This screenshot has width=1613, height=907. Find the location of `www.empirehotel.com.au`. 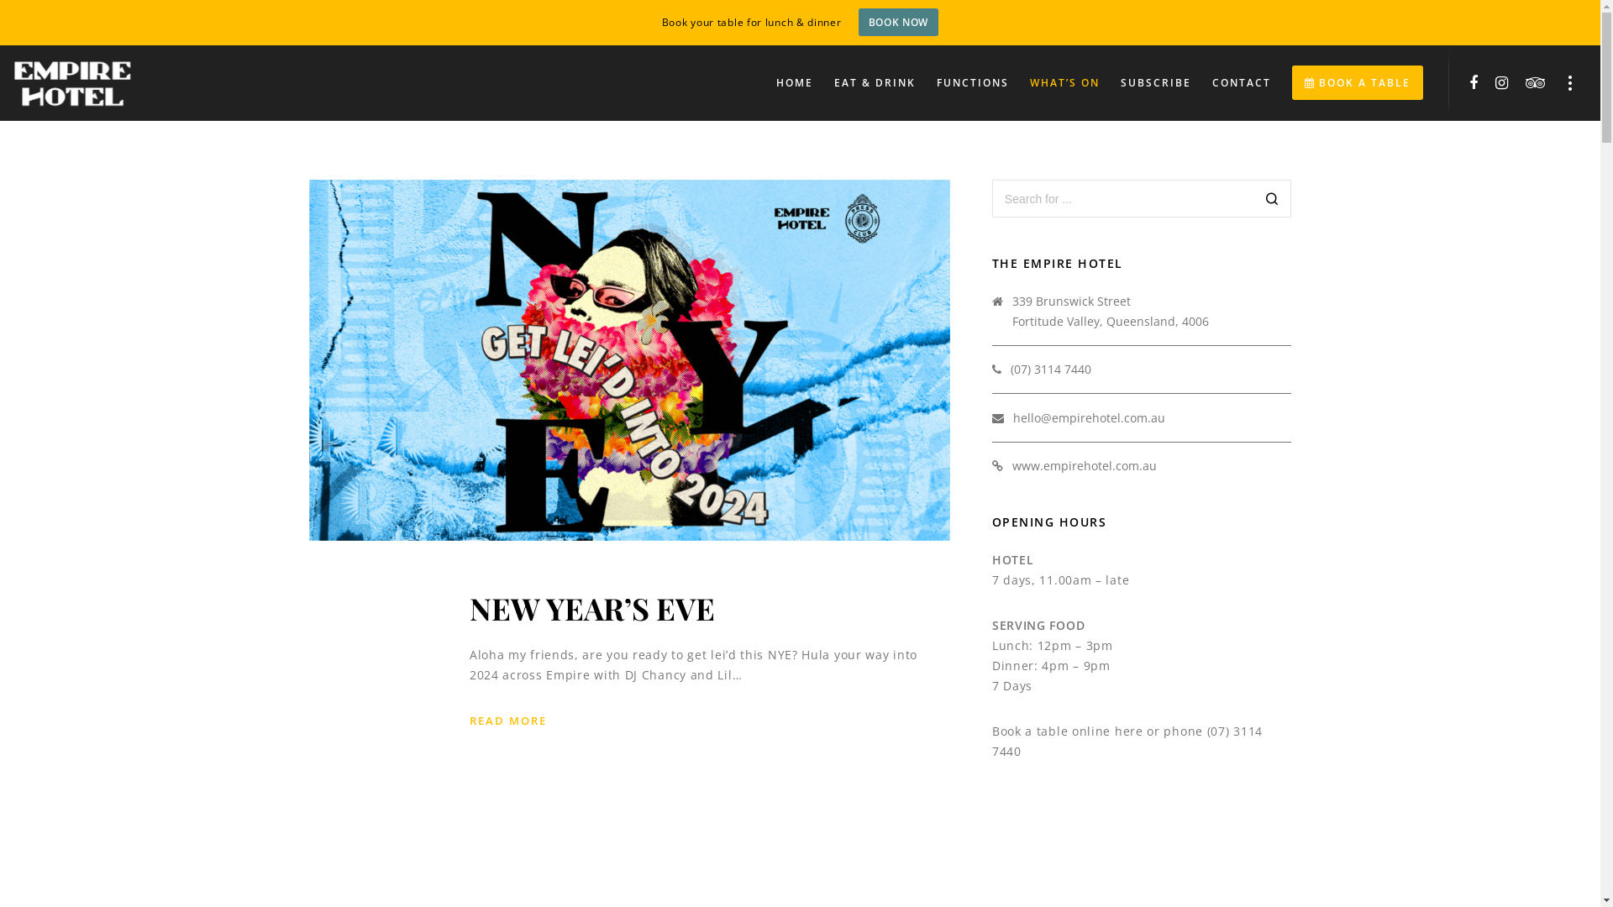

www.empirehotel.com.au is located at coordinates (1085, 465).